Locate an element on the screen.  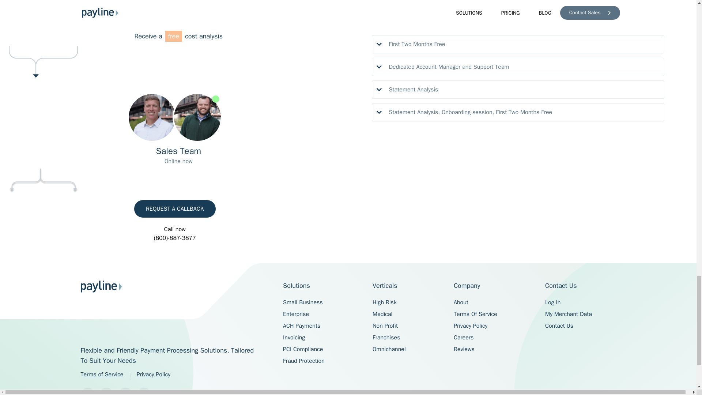
Enterprise is located at coordinates (295, 314).